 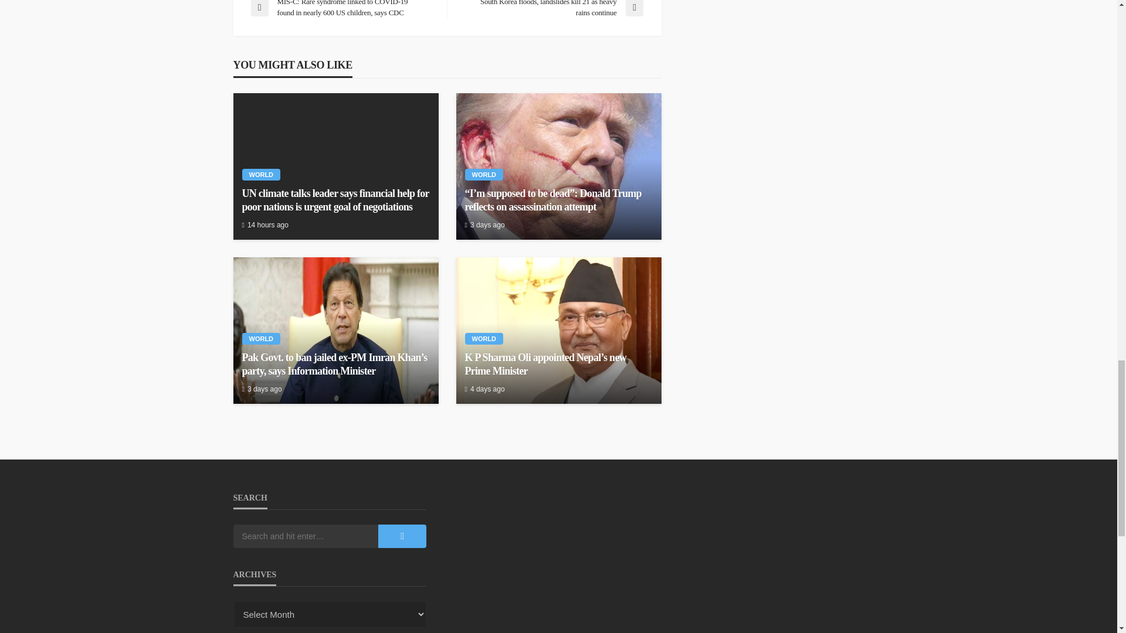 What do you see at coordinates (261, 175) in the screenshot?
I see `World` at bounding box center [261, 175].